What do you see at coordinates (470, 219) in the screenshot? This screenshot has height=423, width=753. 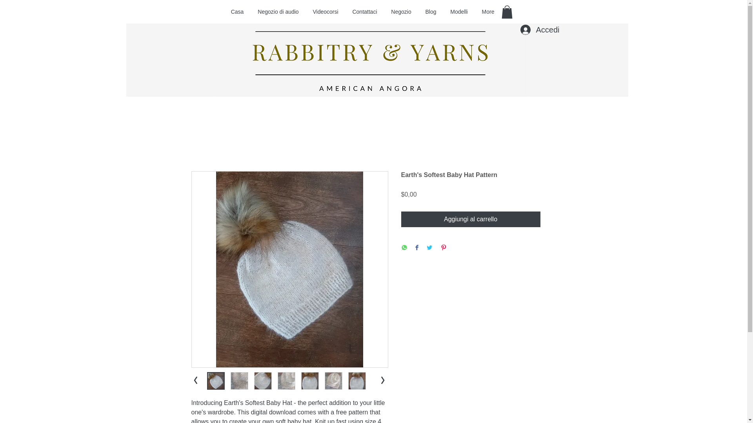 I see `Aggiungi al carrello` at bounding box center [470, 219].